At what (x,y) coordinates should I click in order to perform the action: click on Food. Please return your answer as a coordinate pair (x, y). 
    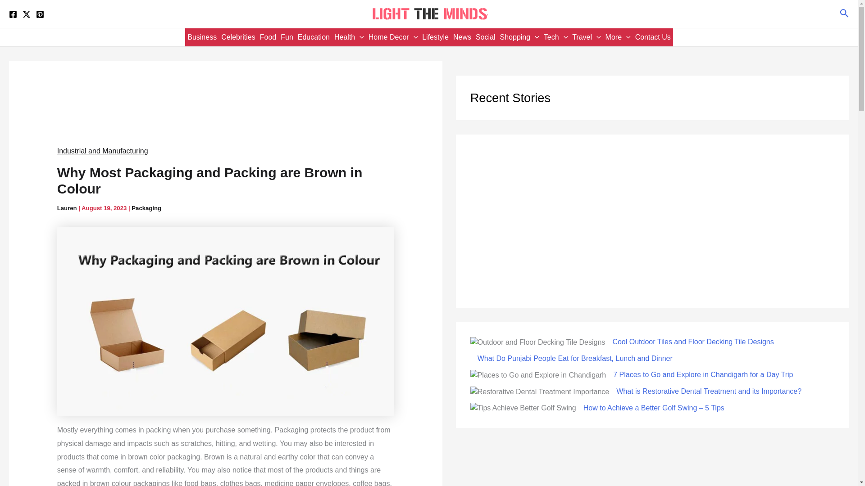
    Looking at the image, I should click on (268, 37).